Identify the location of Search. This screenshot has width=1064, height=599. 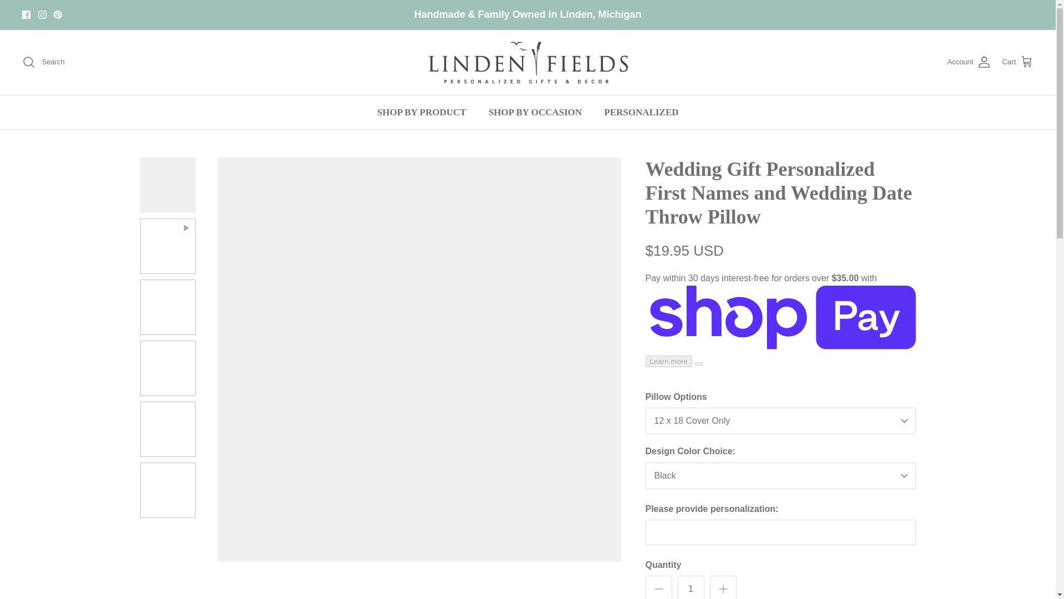
(43, 62).